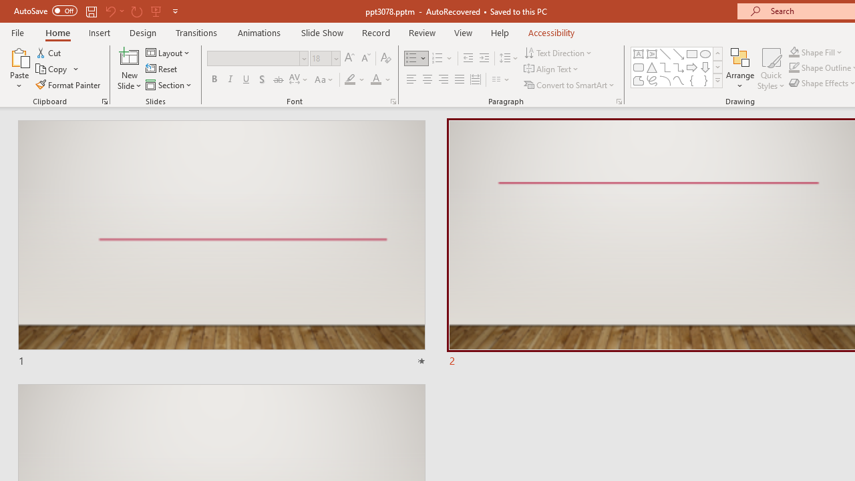 This screenshot has width=855, height=481. Describe the element at coordinates (136, 11) in the screenshot. I see `Redo` at that location.